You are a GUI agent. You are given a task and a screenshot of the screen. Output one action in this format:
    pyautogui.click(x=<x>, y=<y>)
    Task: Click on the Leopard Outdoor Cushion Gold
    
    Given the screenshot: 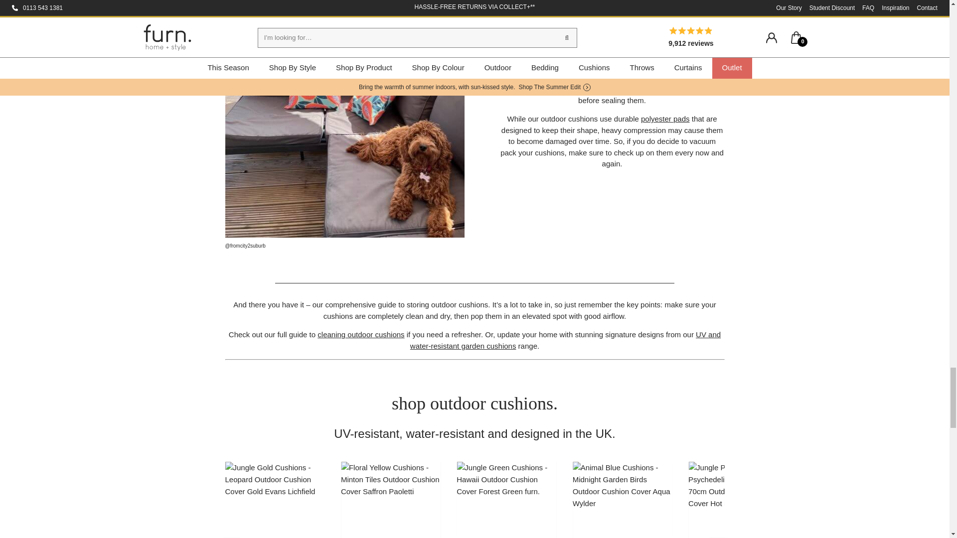 What is the action you would take?
    pyautogui.click(x=275, y=500)
    